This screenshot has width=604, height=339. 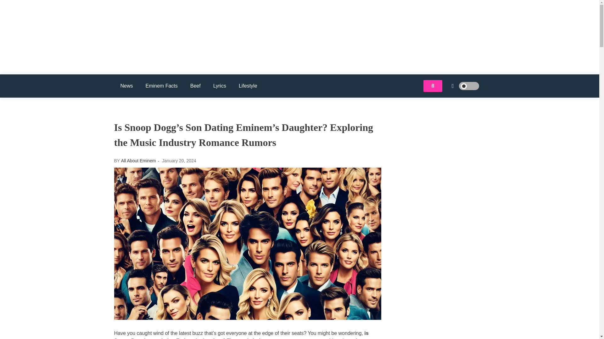 I want to click on Lifestyle, so click(x=248, y=86).